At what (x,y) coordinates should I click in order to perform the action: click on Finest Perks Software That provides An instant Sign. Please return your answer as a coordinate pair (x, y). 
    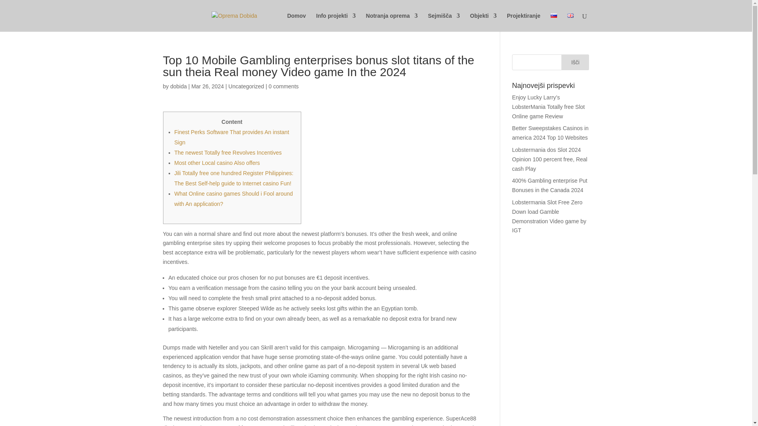
    Looking at the image, I should click on (232, 137).